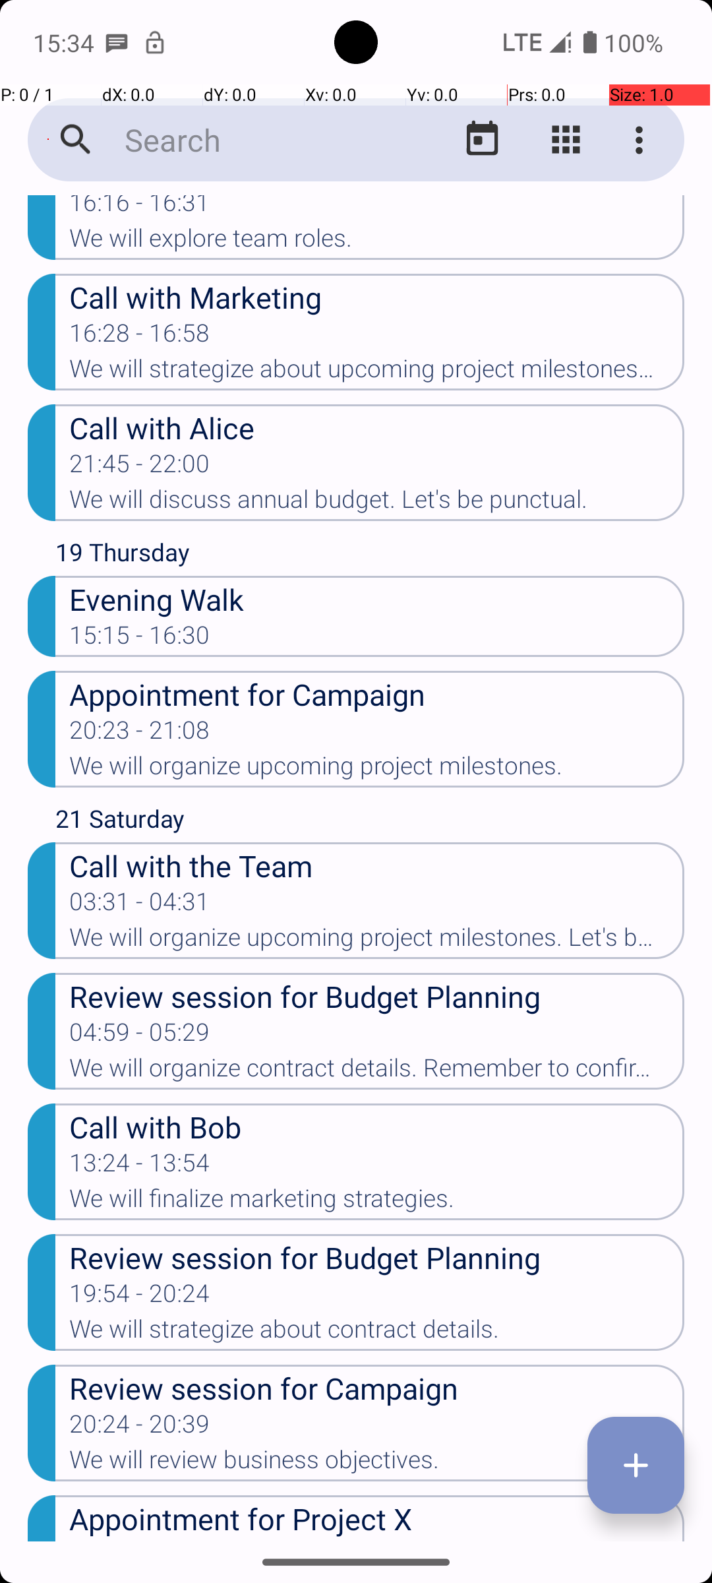 Image resolution: width=712 pixels, height=1583 pixels. Describe the element at coordinates (140, 1428) in the screenshot. I see `20:24 - 20:39` at that location.